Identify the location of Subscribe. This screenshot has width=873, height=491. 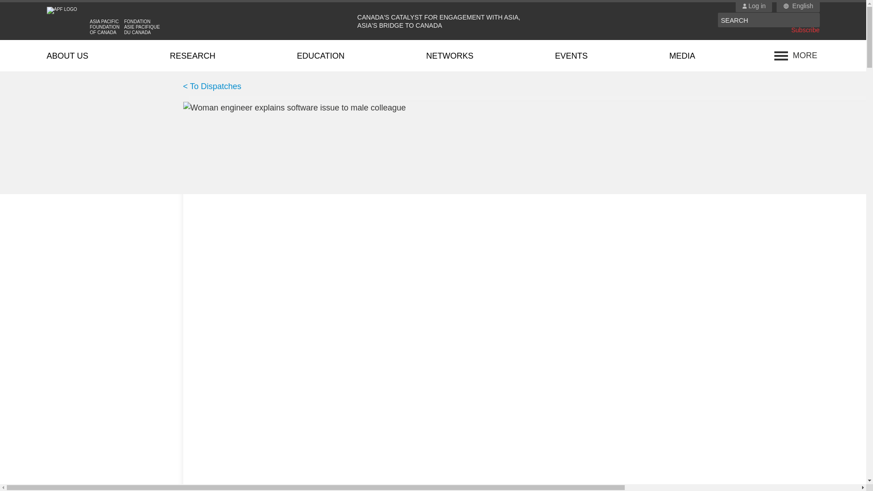
(805, 30).